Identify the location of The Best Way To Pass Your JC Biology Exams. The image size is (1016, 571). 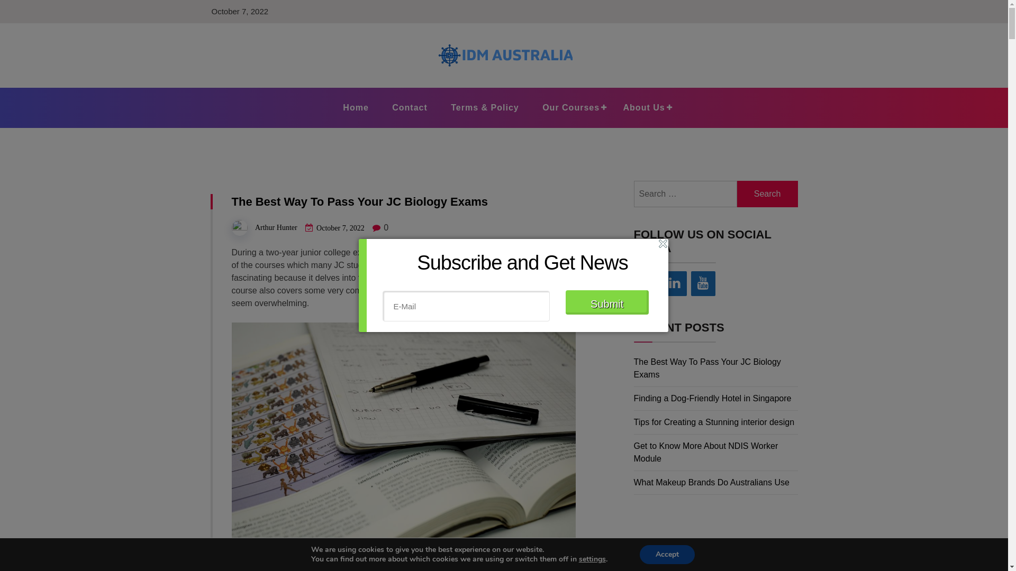
(707, 368).